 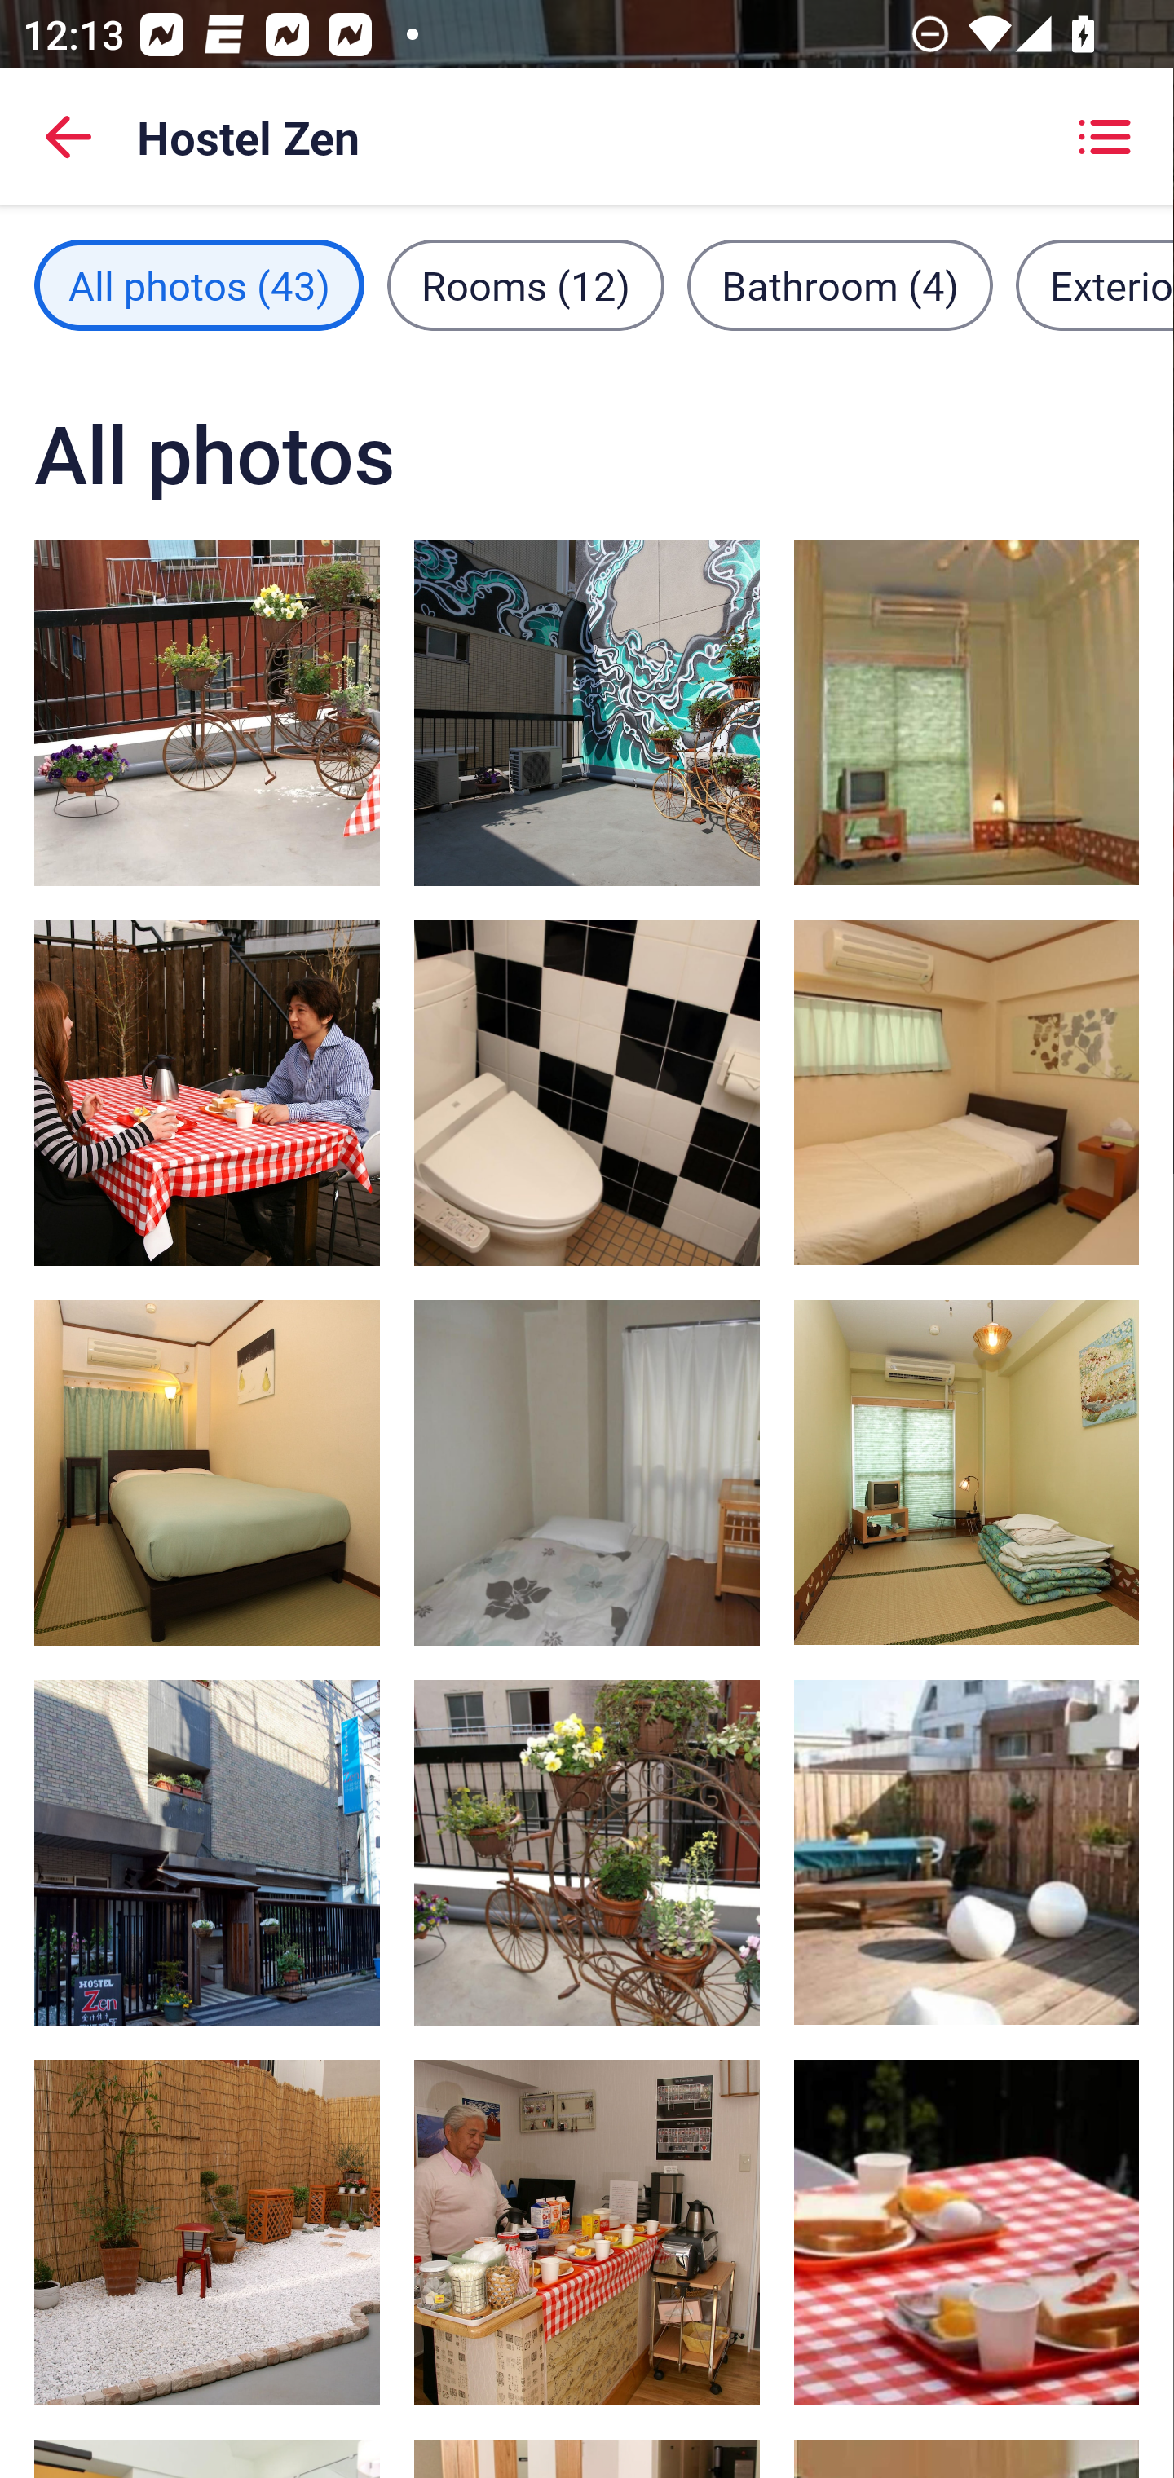 What do you see at coordinates (207, 713) in the screenshot?
I see `Balcony, image` at bounding box center [207, 713].